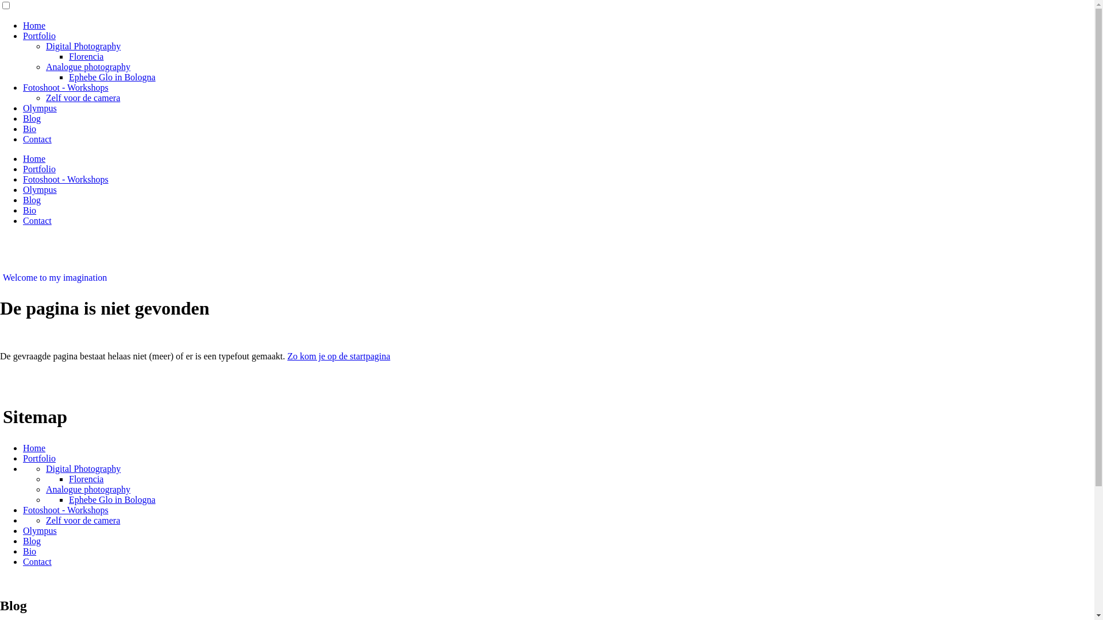 The width and height of the screenshot is (1103, 620). Describe the element at coordinates (30, 210) in the screenshot. I see `Bio` at that location.